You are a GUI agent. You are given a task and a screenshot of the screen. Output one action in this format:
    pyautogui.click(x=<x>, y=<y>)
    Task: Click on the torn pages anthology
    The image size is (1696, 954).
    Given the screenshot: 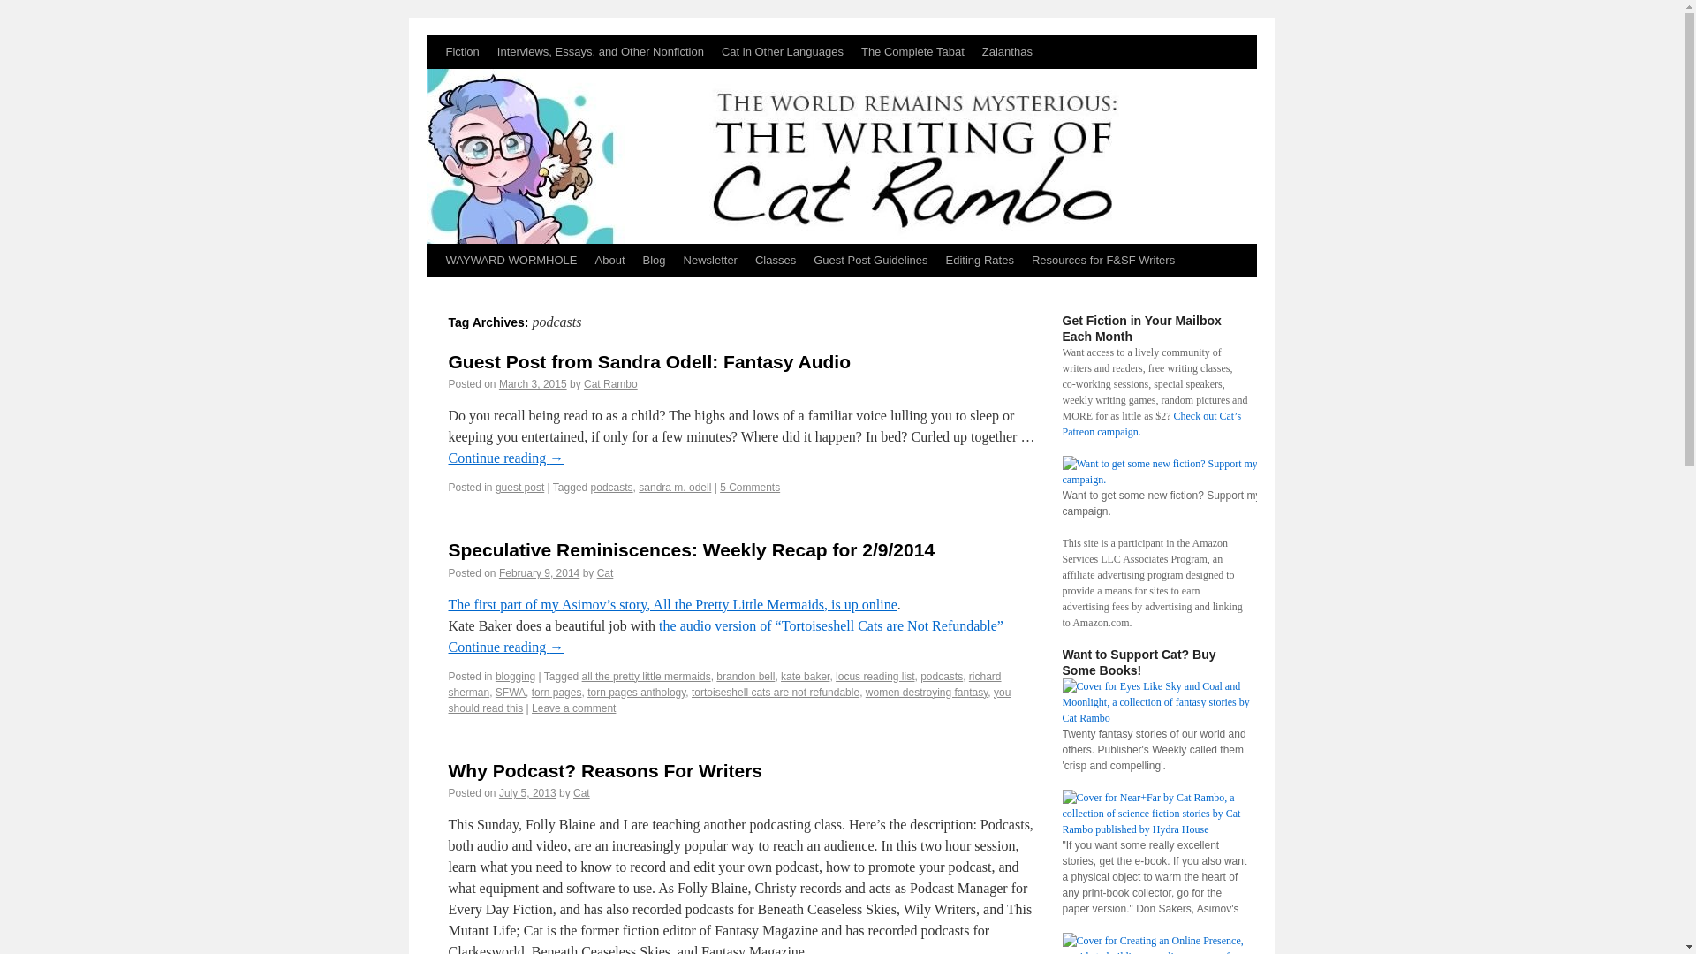 What is the action you would take?
    pyautogui.click(x=636, y=692)
    